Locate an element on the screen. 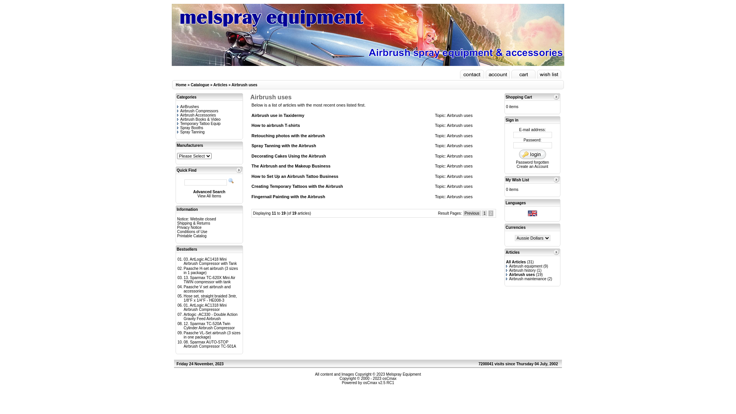  Shipping & Returns is located at coordinates (194, 223).